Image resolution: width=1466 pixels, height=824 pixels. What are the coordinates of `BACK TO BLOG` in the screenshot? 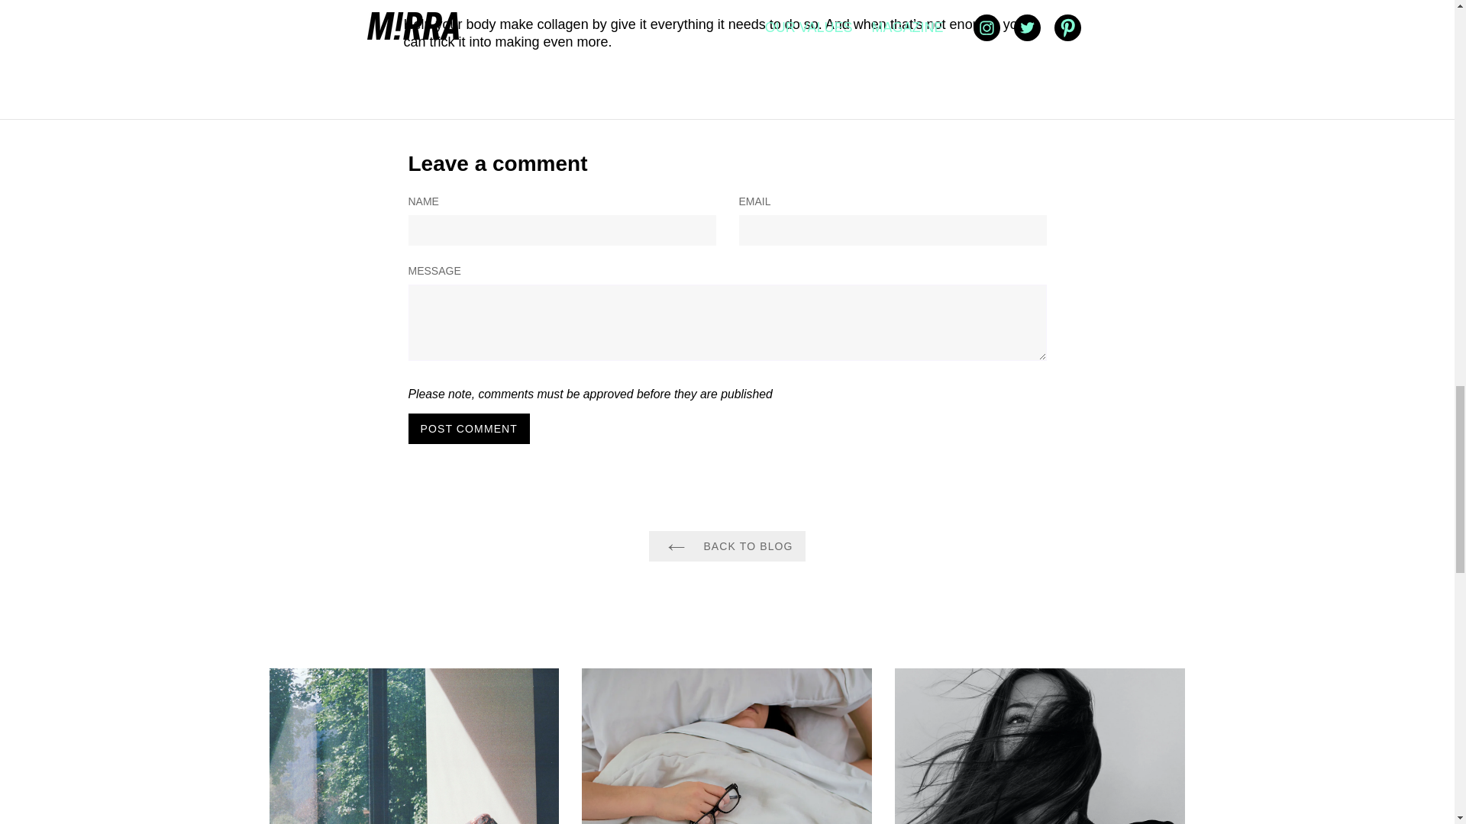 It's located at (727, 546).